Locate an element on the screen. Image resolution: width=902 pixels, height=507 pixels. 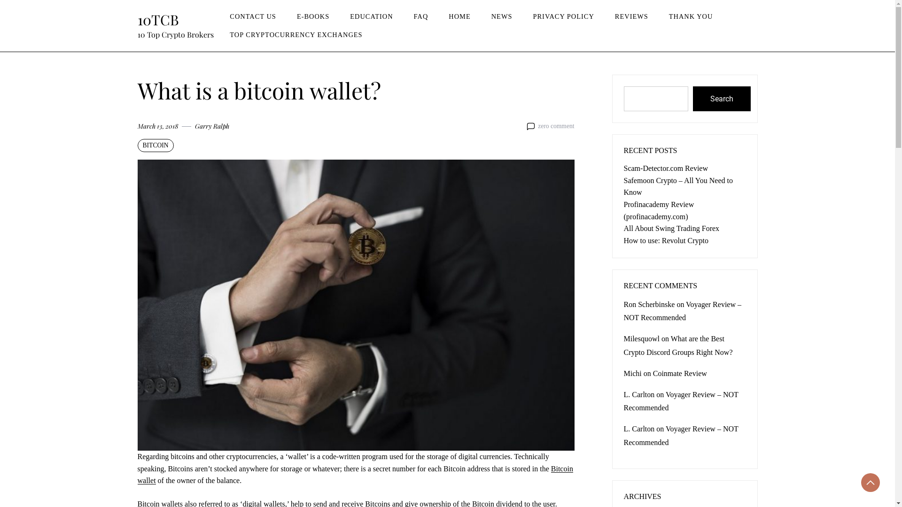
PRIVACY POLICY is located at coordinates (563, 17).